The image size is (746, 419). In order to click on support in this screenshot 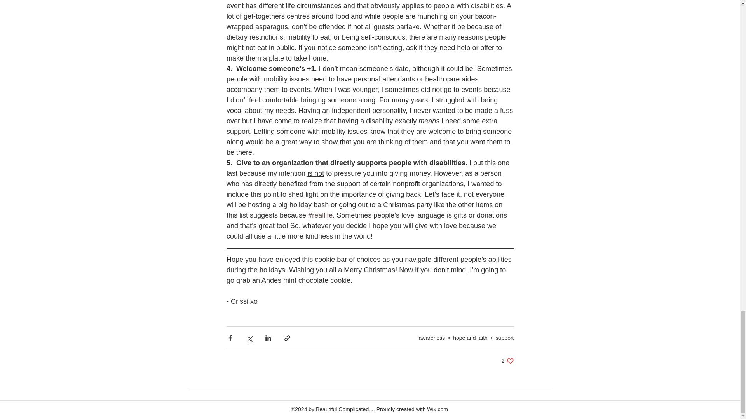, I will do `click(432, 338)`.